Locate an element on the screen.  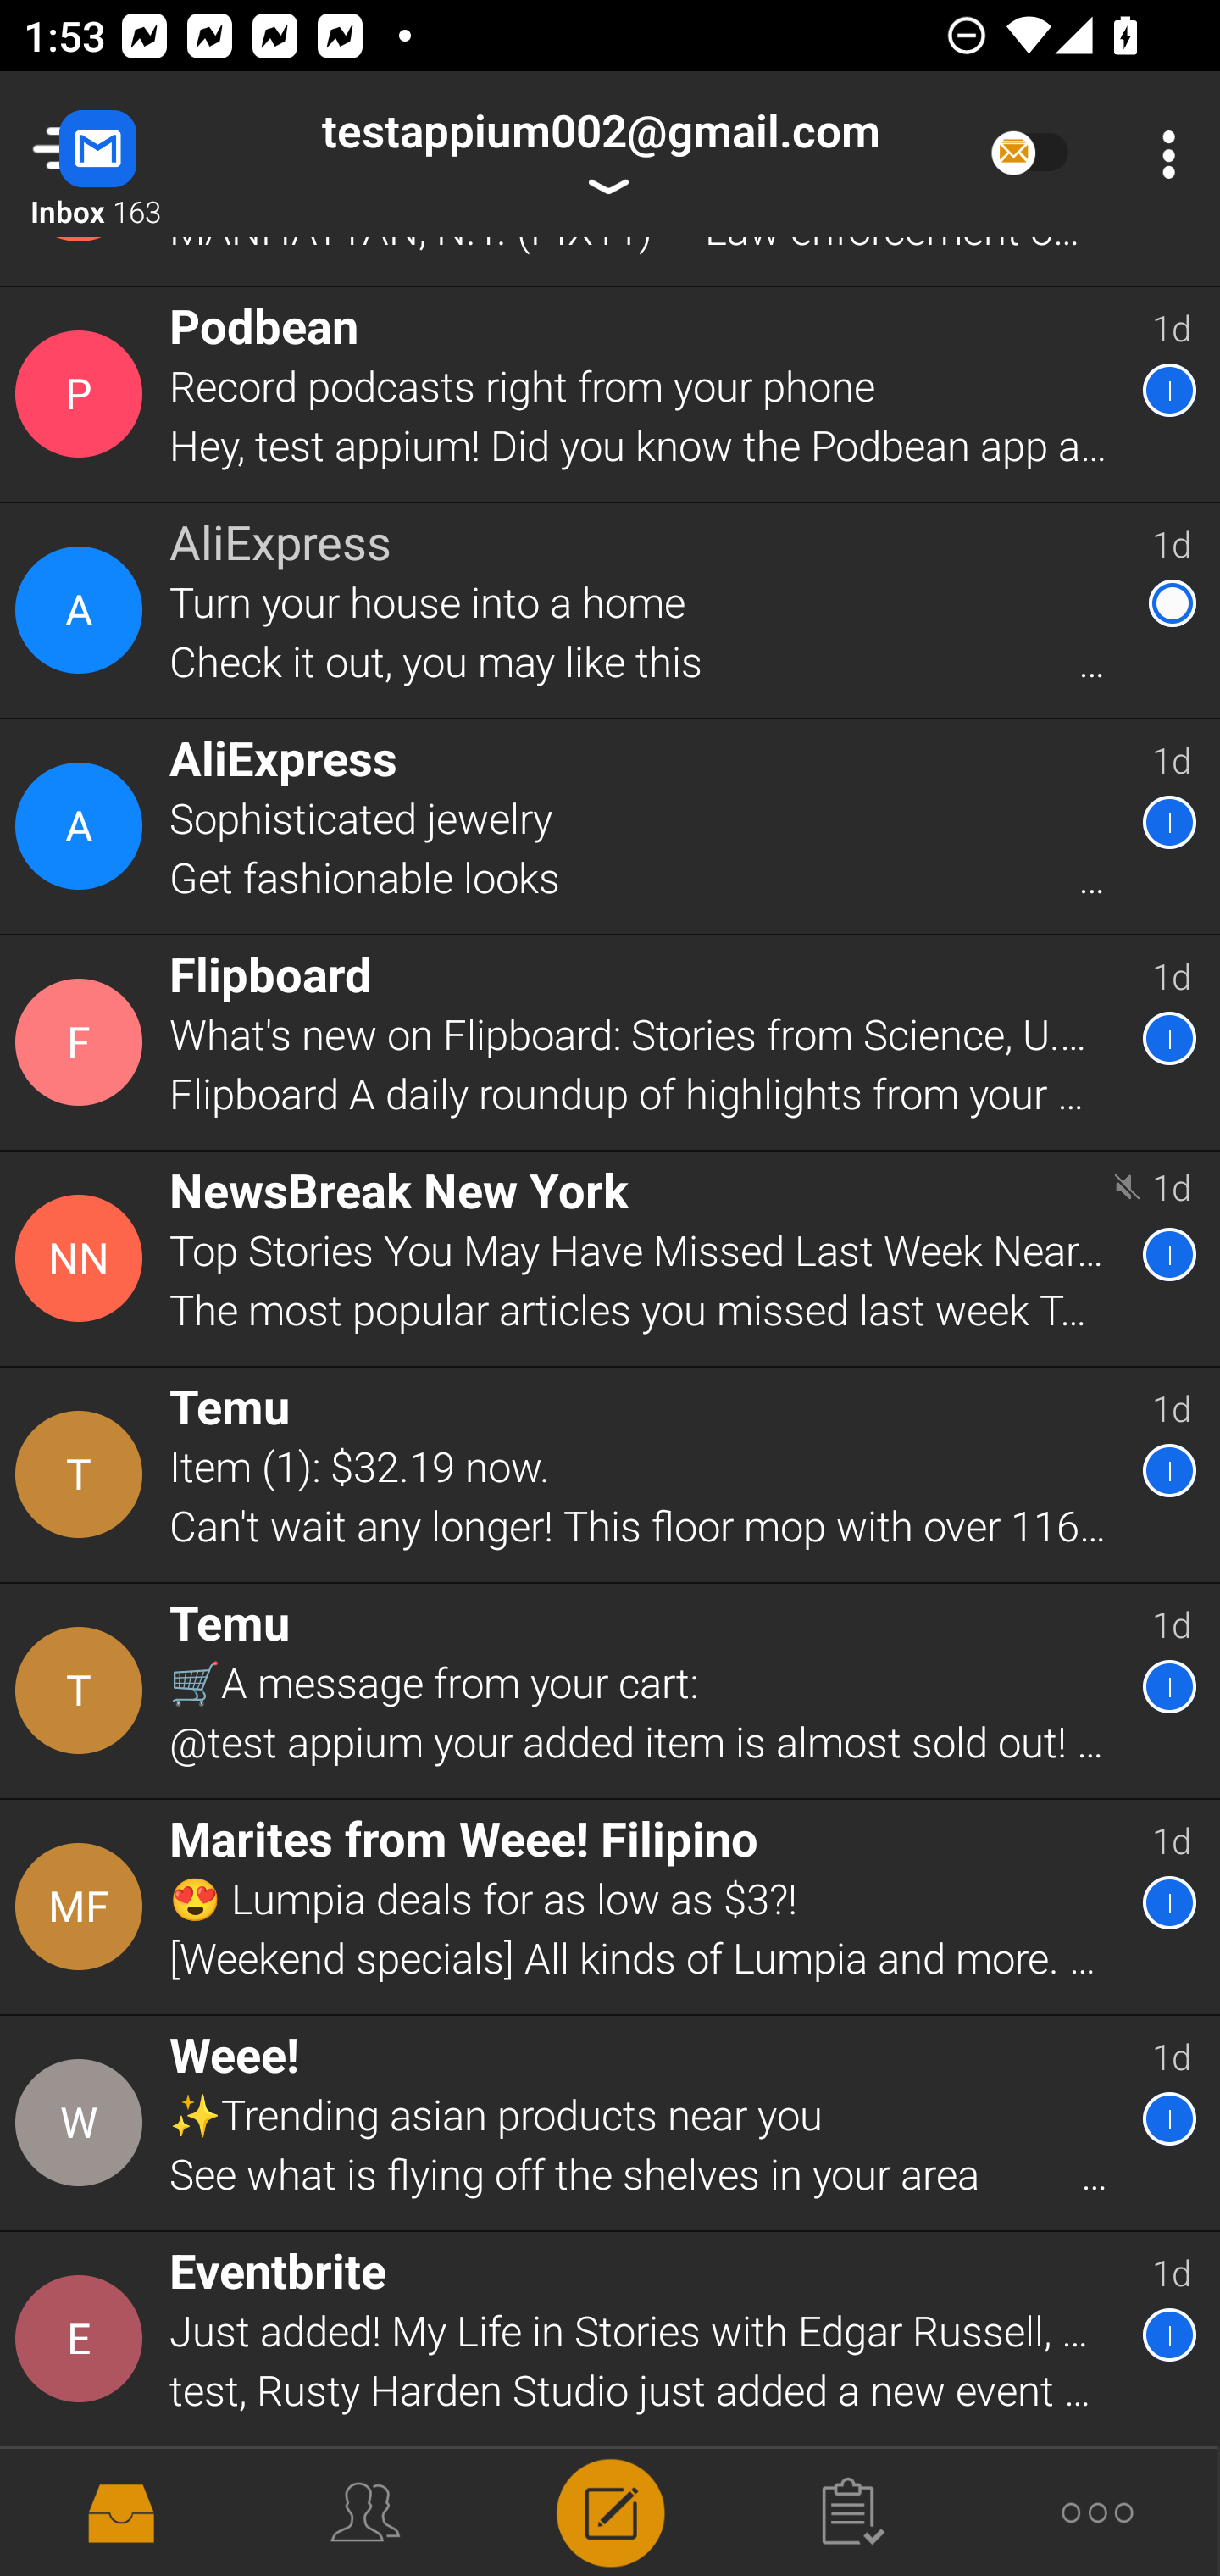
Contact Details is located at coordinates (83, 1257).